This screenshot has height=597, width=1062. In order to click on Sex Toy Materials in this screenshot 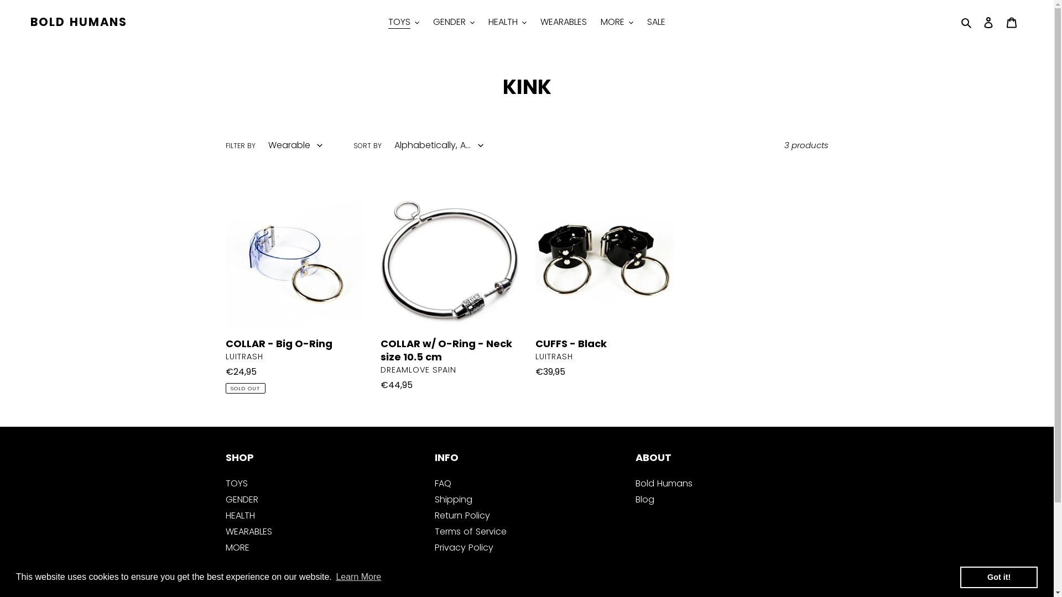, I will do `click(472, 564)`.